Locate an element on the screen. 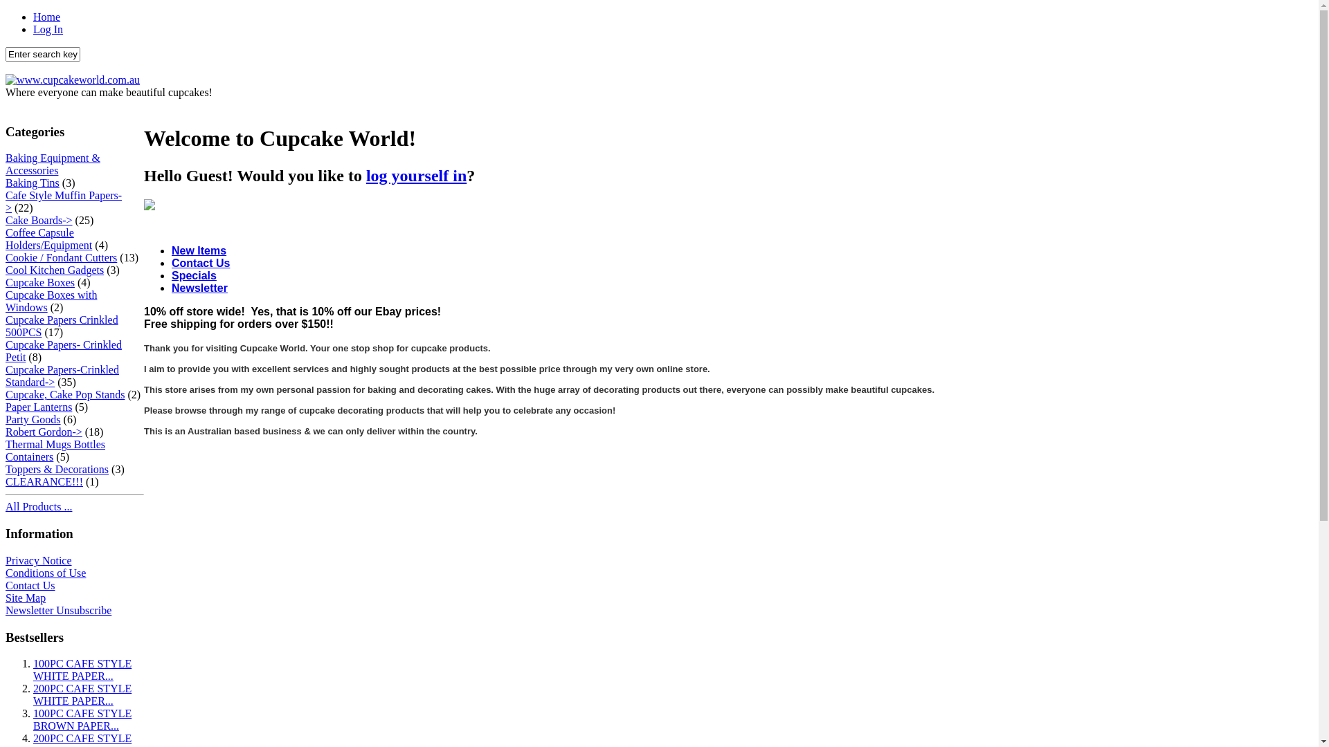 The width and height of the screenshot is (1329, 747). Baking Tins is located at coordinates (33, 183).